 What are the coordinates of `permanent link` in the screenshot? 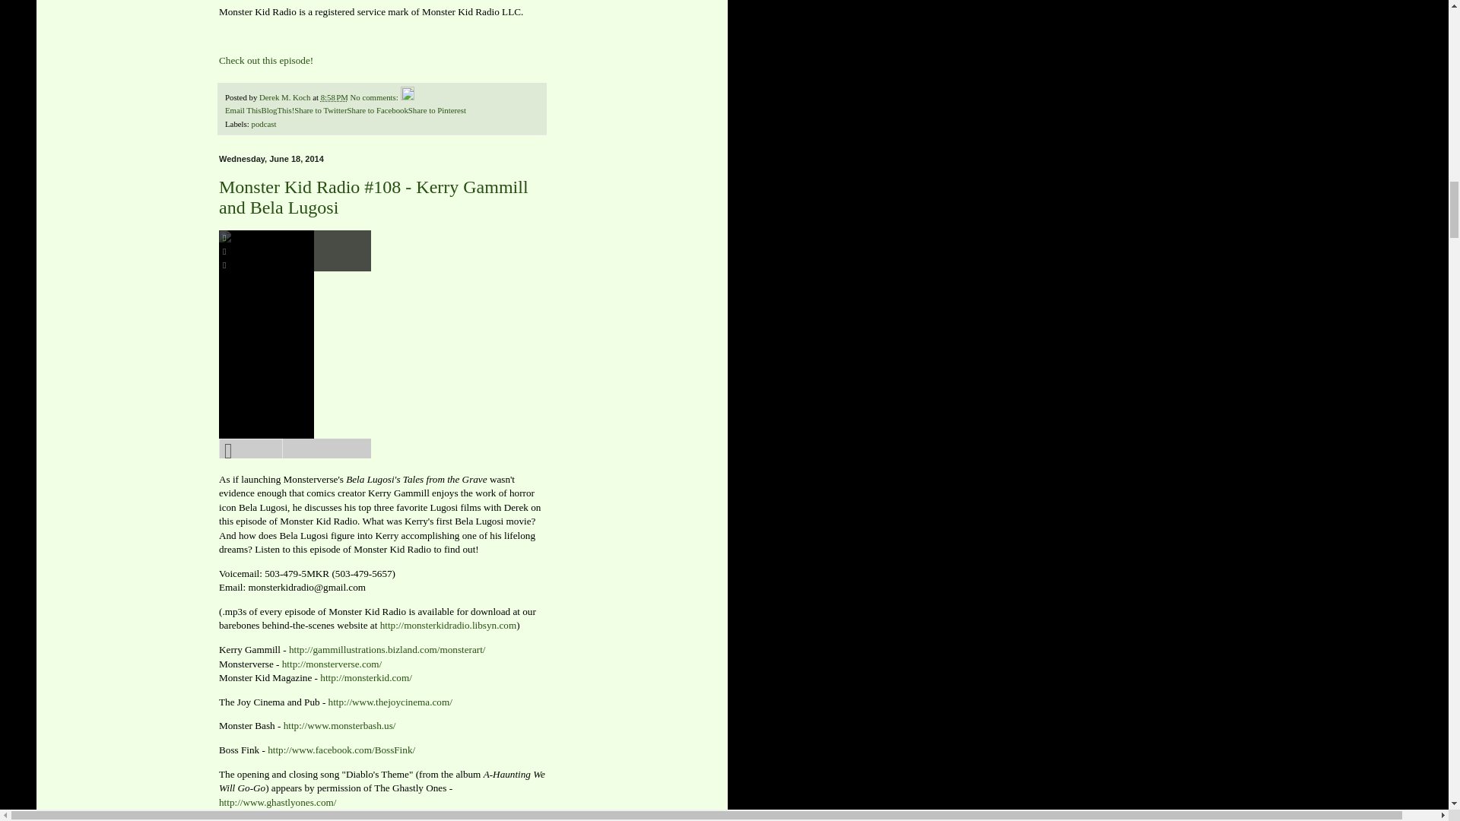 It's located at (335, 97).